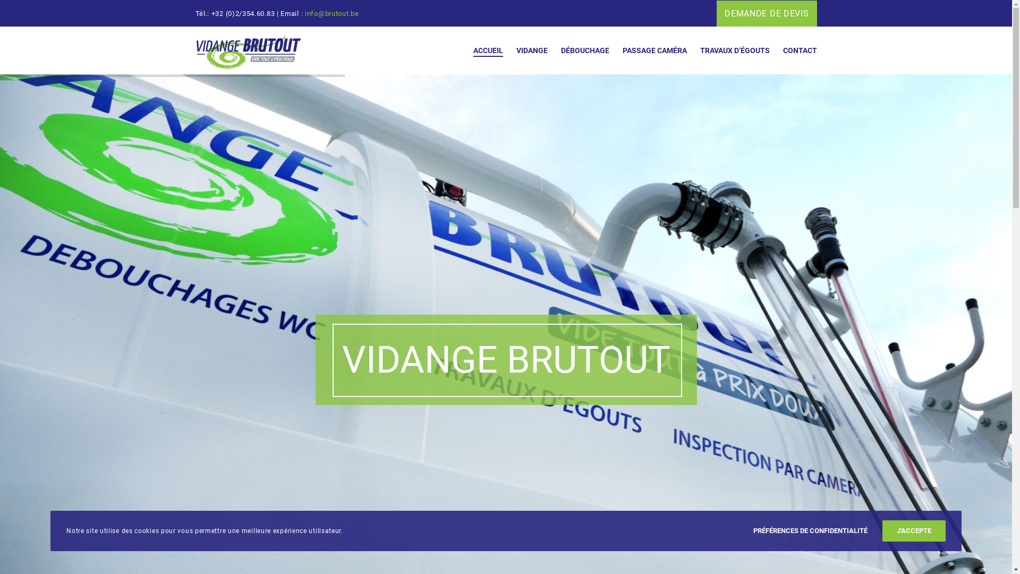 This screenshot has height=574, width=1020. I want to click on ACCUEIL, so click(481, 50).